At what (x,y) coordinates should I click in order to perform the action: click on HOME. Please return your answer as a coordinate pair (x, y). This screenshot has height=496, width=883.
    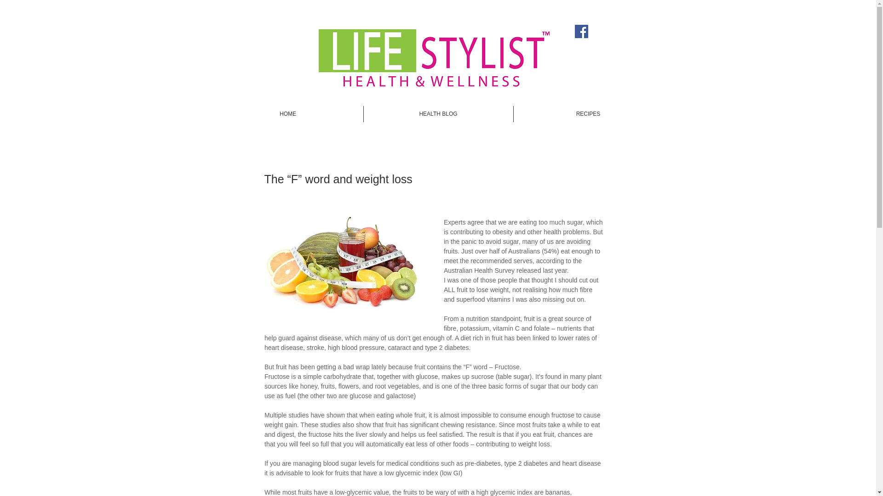
    Looking at the image, I should click on (288, 114).